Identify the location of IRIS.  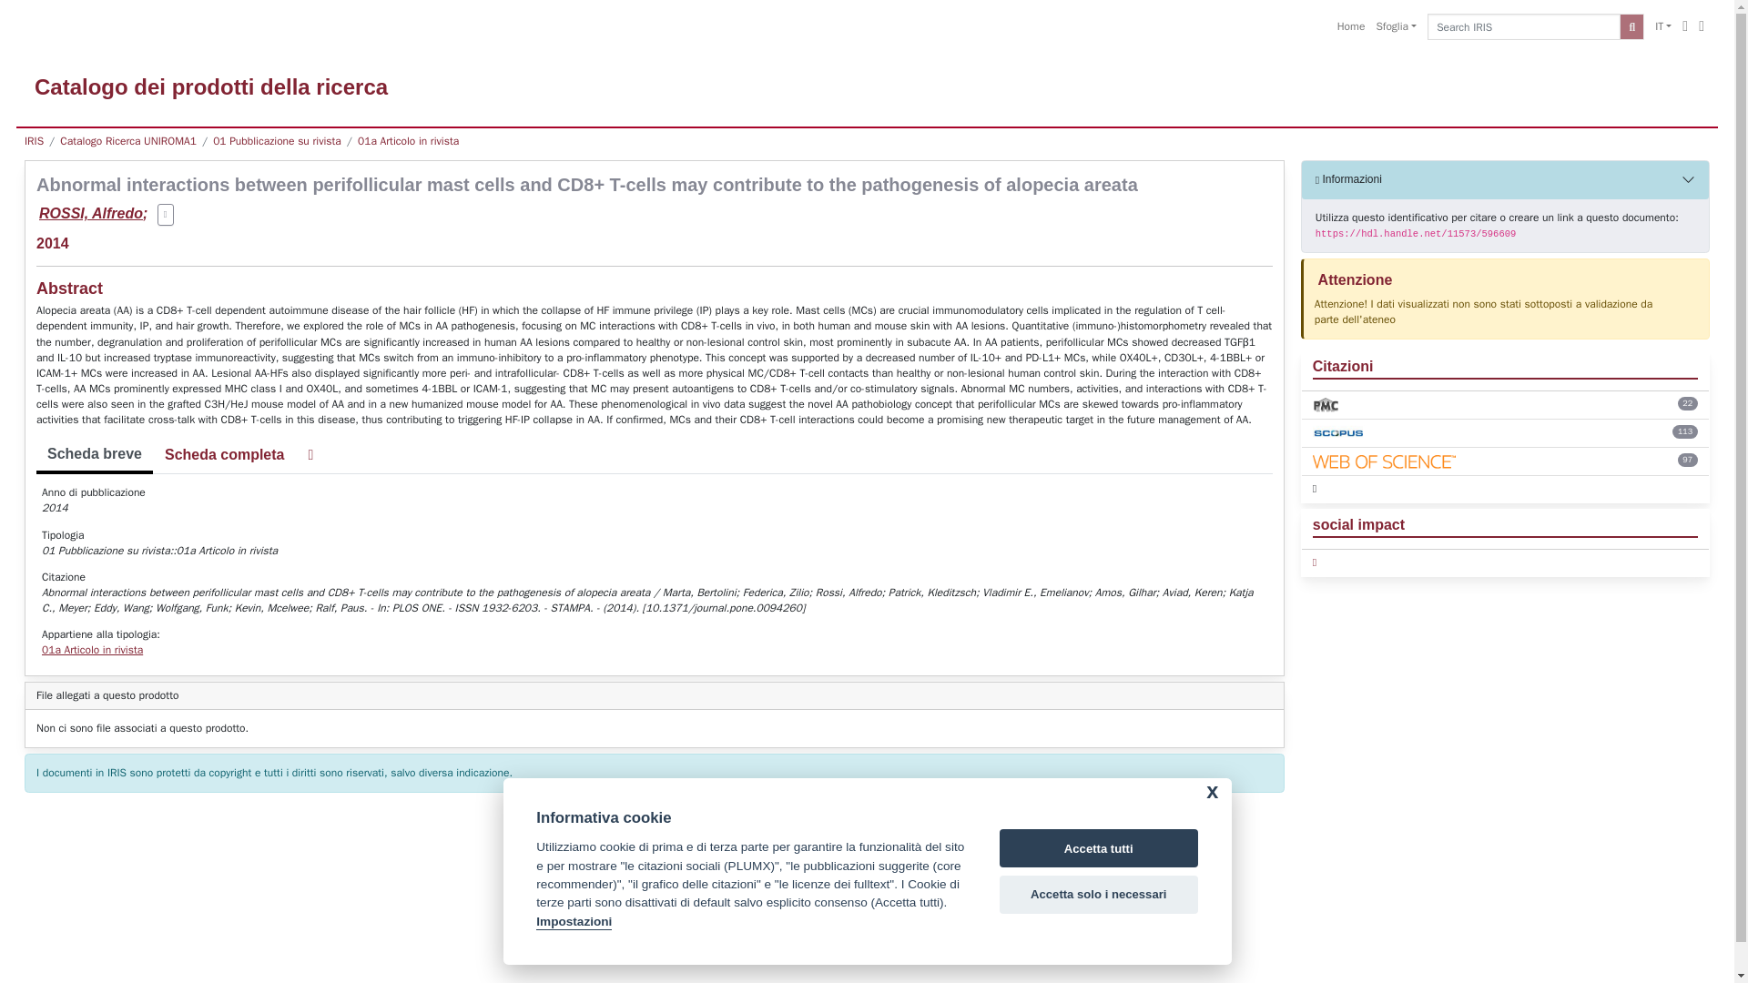
(34, 140).